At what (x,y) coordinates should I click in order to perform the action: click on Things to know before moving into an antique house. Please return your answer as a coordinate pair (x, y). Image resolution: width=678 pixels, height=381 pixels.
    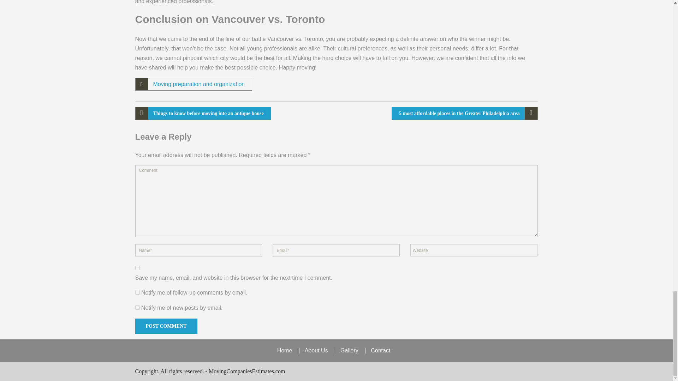
    Looking at the image, I should click on (203, 114).